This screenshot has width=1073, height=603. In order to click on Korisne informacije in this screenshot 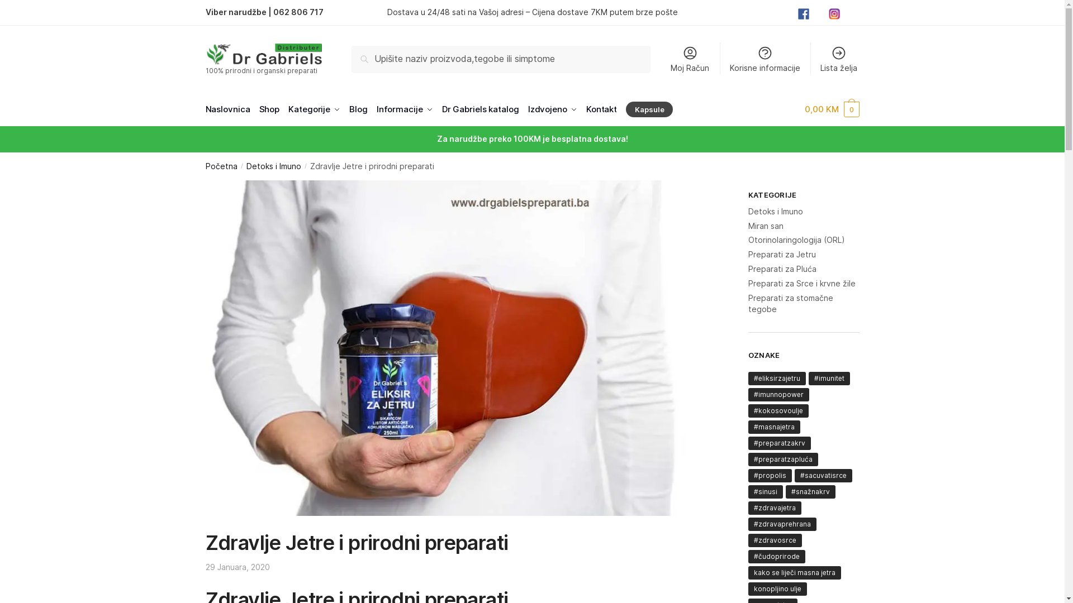, I will do `click(766, 59)`.